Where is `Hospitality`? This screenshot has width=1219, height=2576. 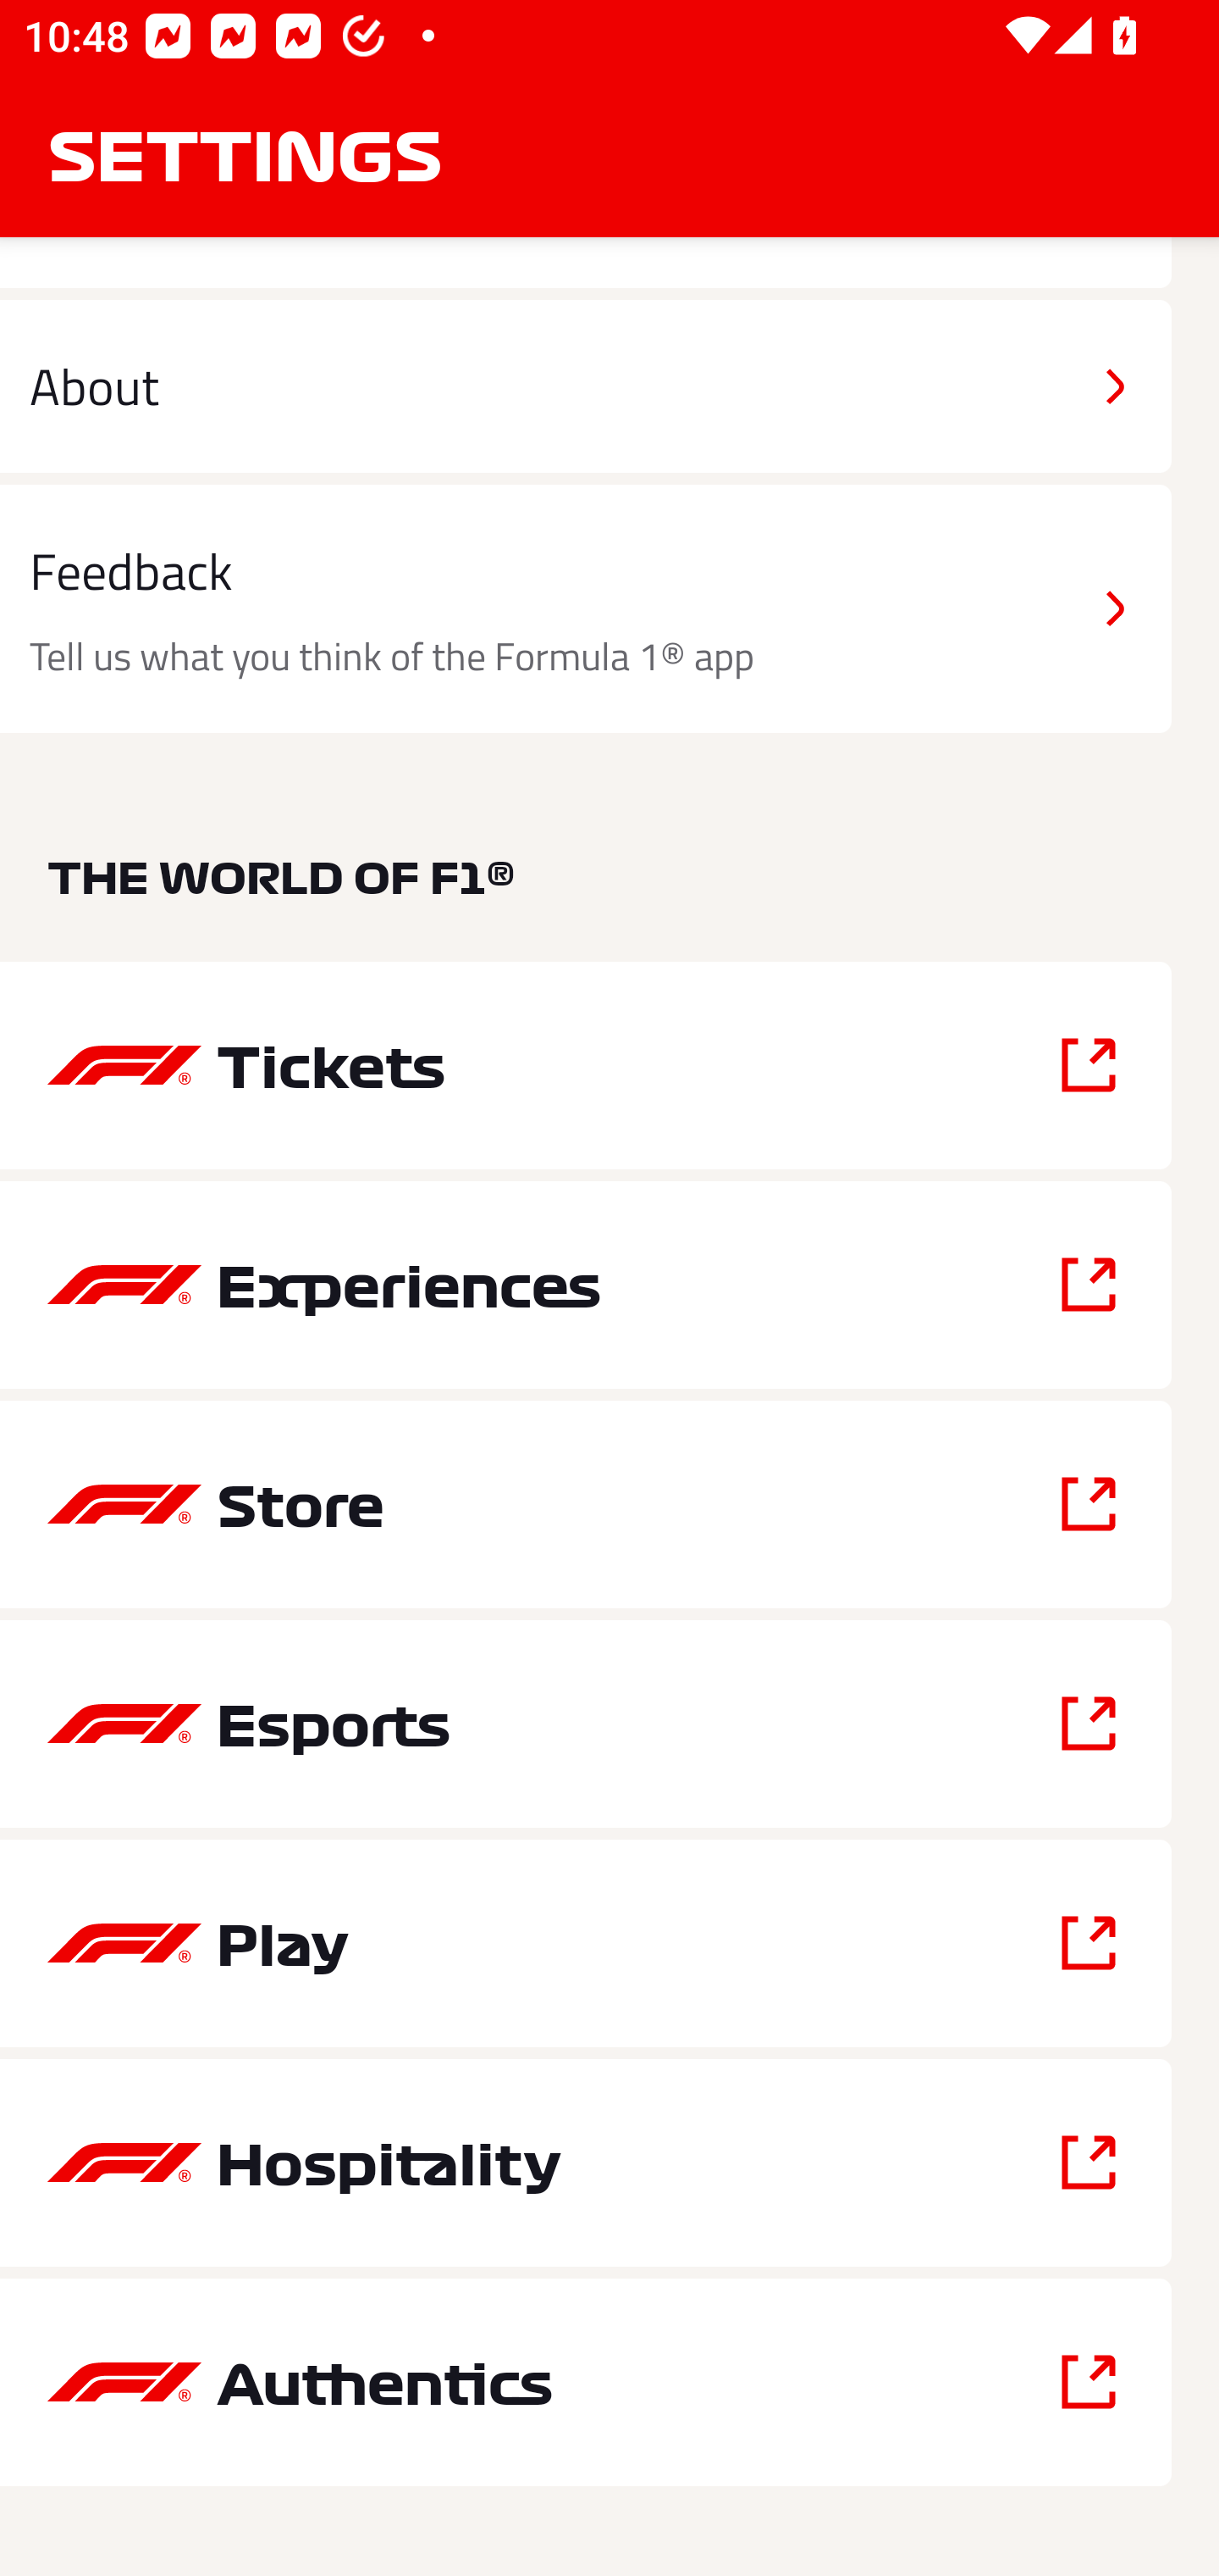 Hospitality is located at coordinates (586, 2162).